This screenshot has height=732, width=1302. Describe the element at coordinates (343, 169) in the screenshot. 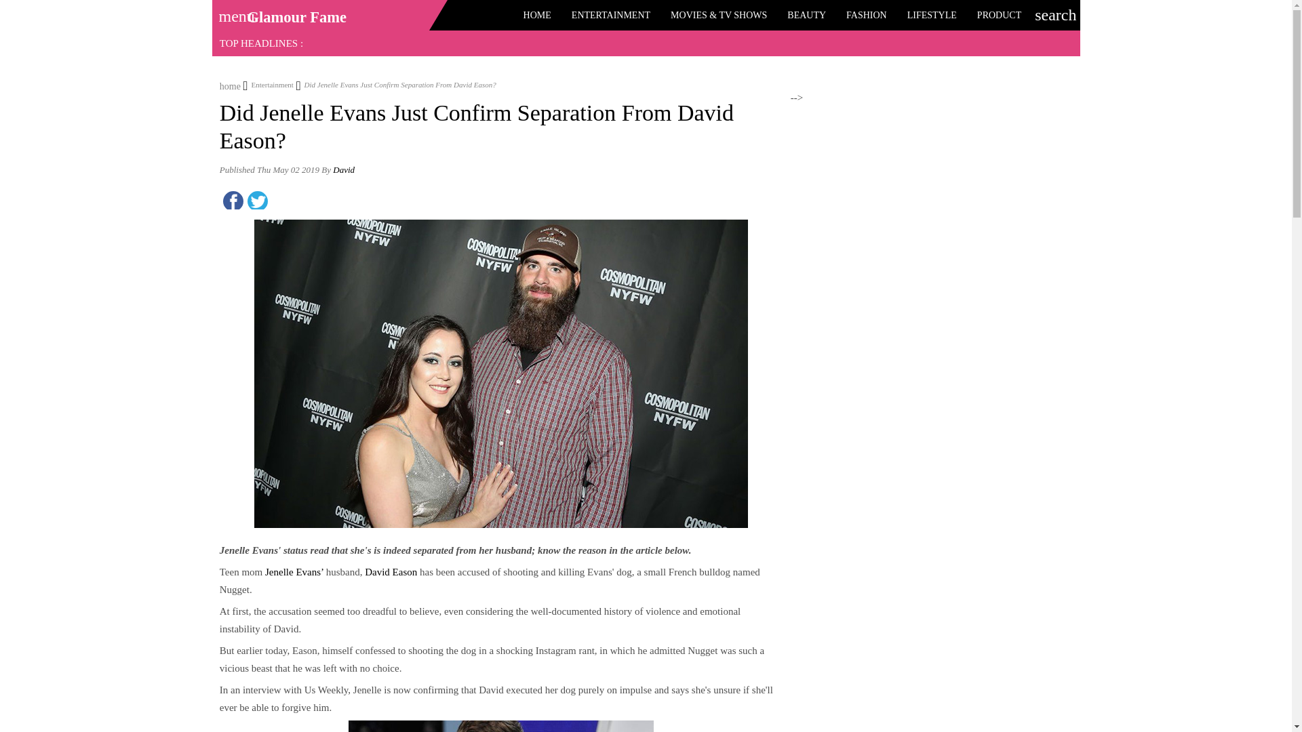

I see `David` at that location.